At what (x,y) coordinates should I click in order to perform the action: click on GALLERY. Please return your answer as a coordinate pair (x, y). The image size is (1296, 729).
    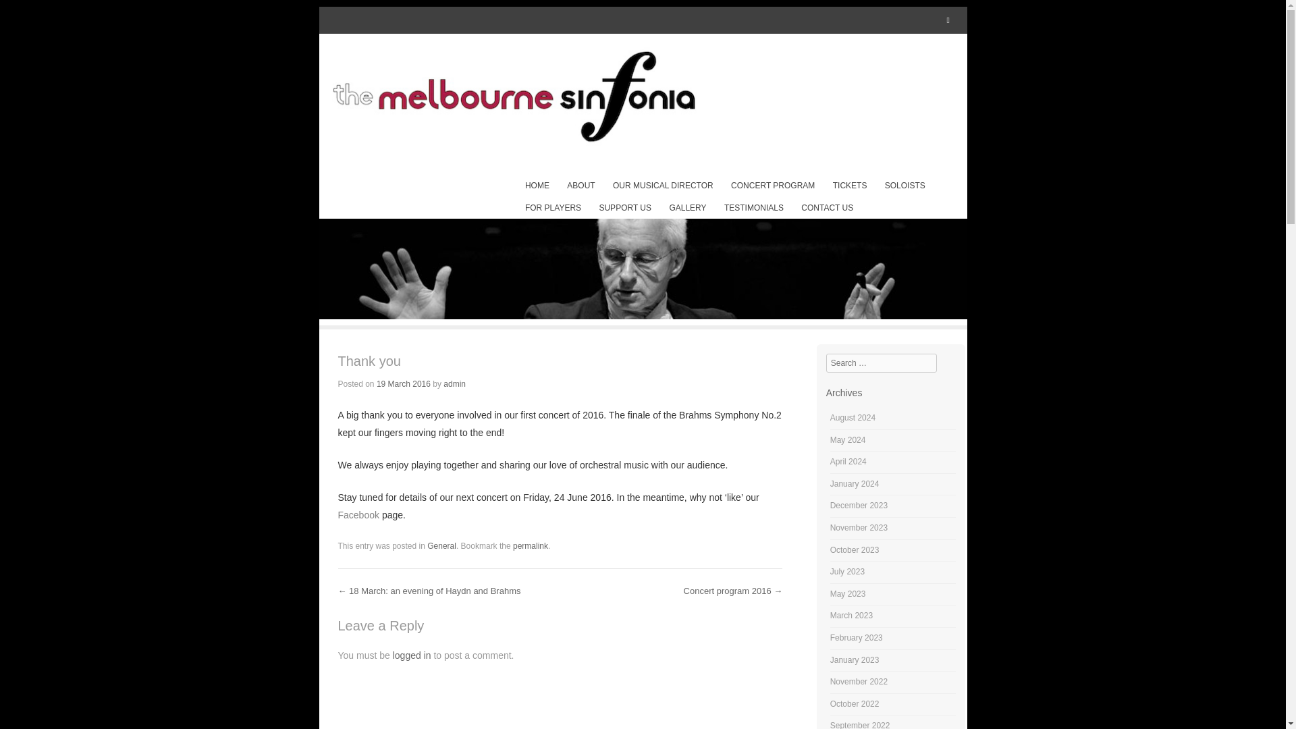
    Looking at the image, I should click on (687, 208).